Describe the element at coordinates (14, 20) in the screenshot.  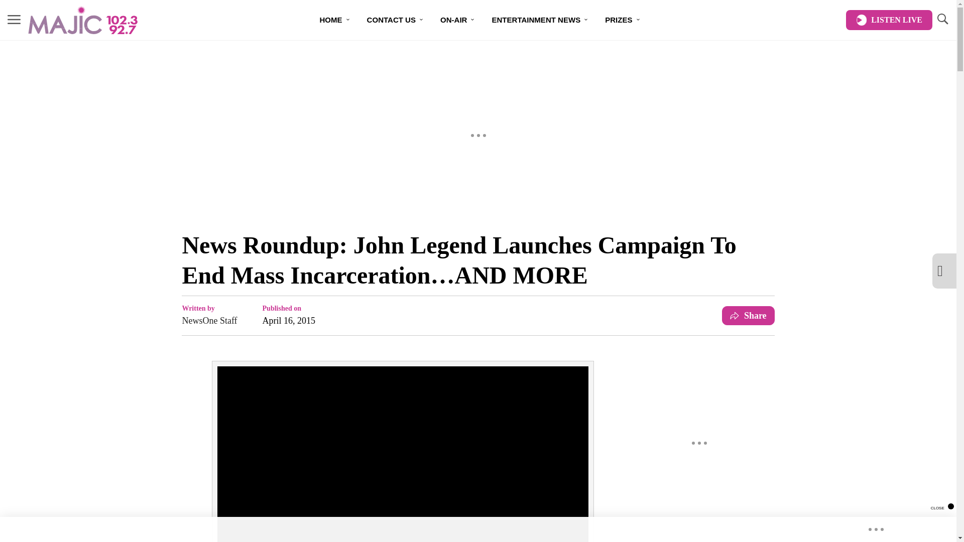
I see `MENU` at that location.